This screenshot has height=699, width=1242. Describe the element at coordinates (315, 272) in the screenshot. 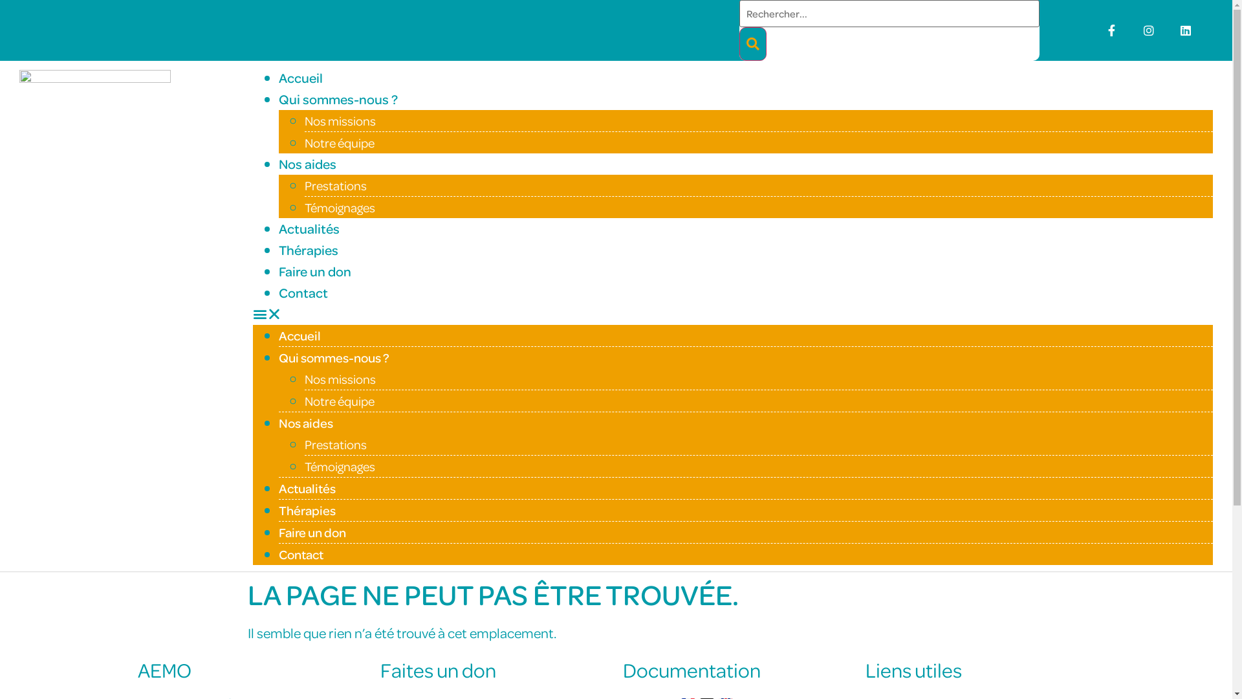

I see `Faire un don` at that location.